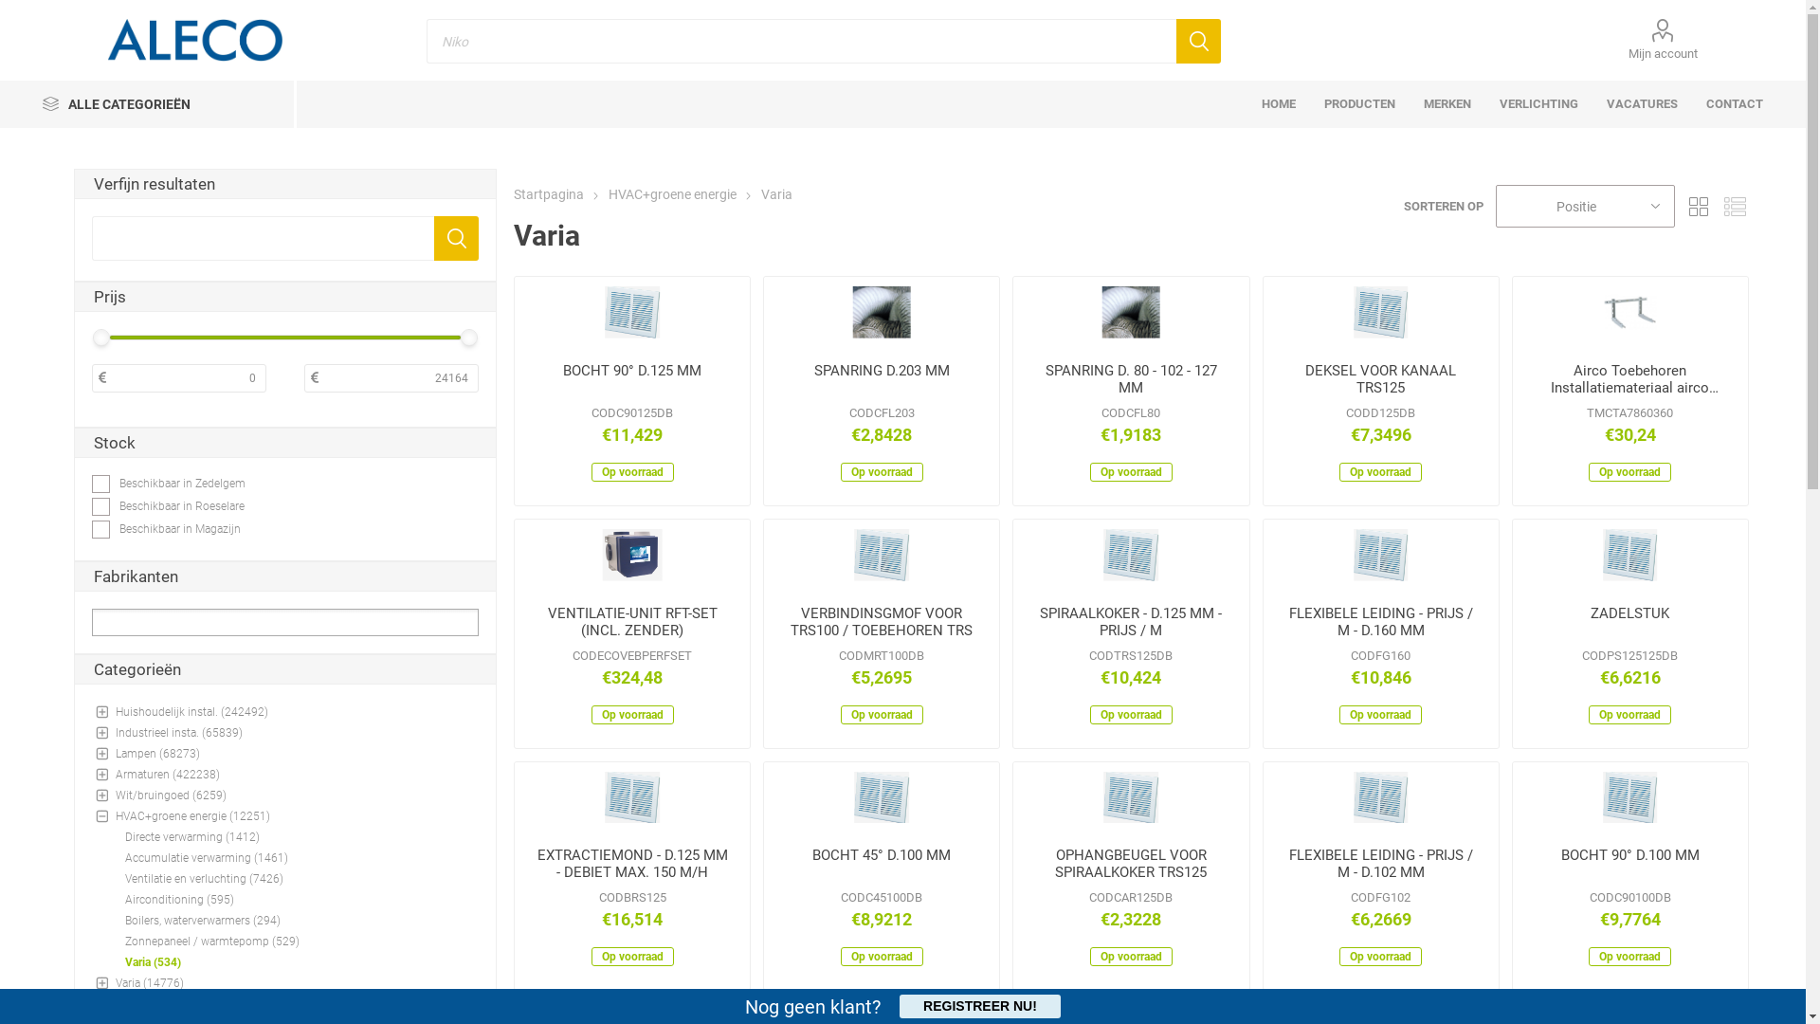 The height and width of the screenshot is (1024, 1820). I want to click on Wit/bruingoed (6259), so click(171, 795).